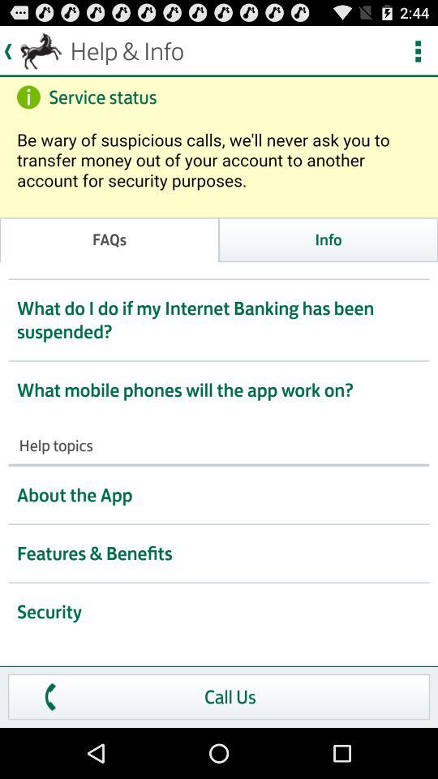  Describe the element at coordinates (32, 51) in the screenshot. I see `select the icon at top right corner` at that location.